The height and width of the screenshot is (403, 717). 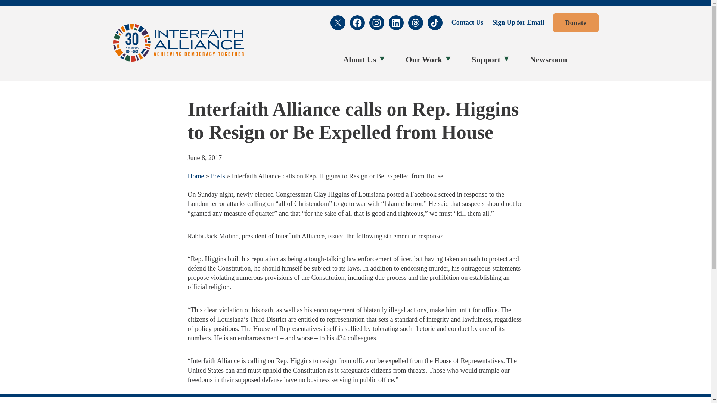 I want to click on Instagram, so click(x=376, y=23).